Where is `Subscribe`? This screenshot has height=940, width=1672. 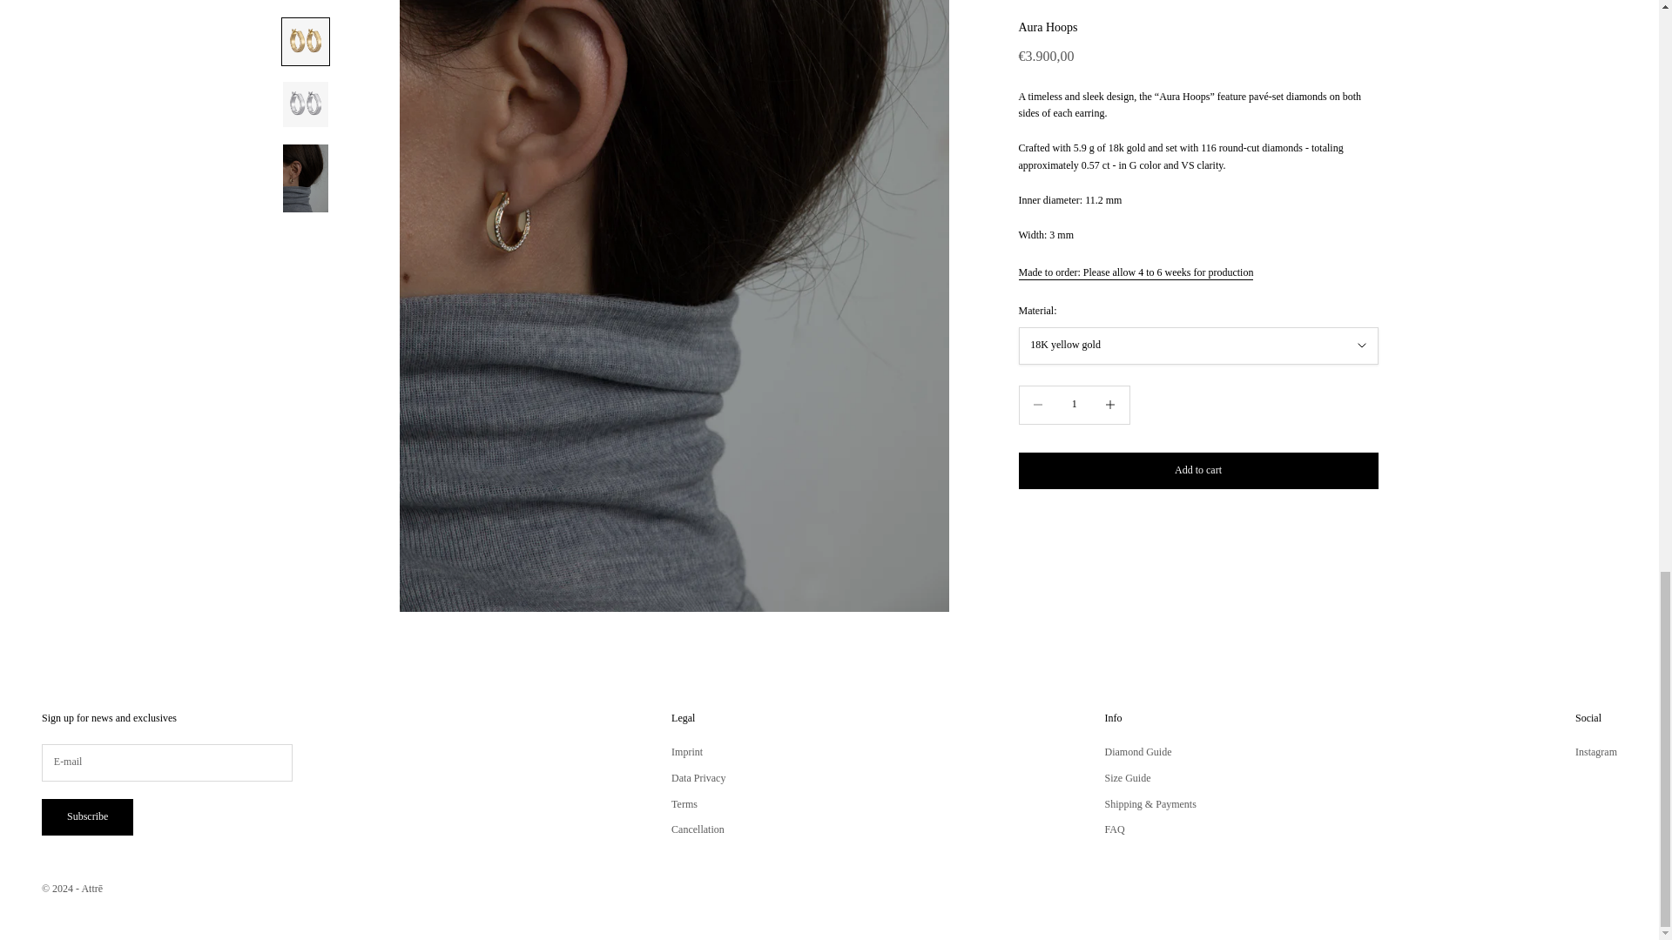
Subscribe is located at coordinates (87, 818).